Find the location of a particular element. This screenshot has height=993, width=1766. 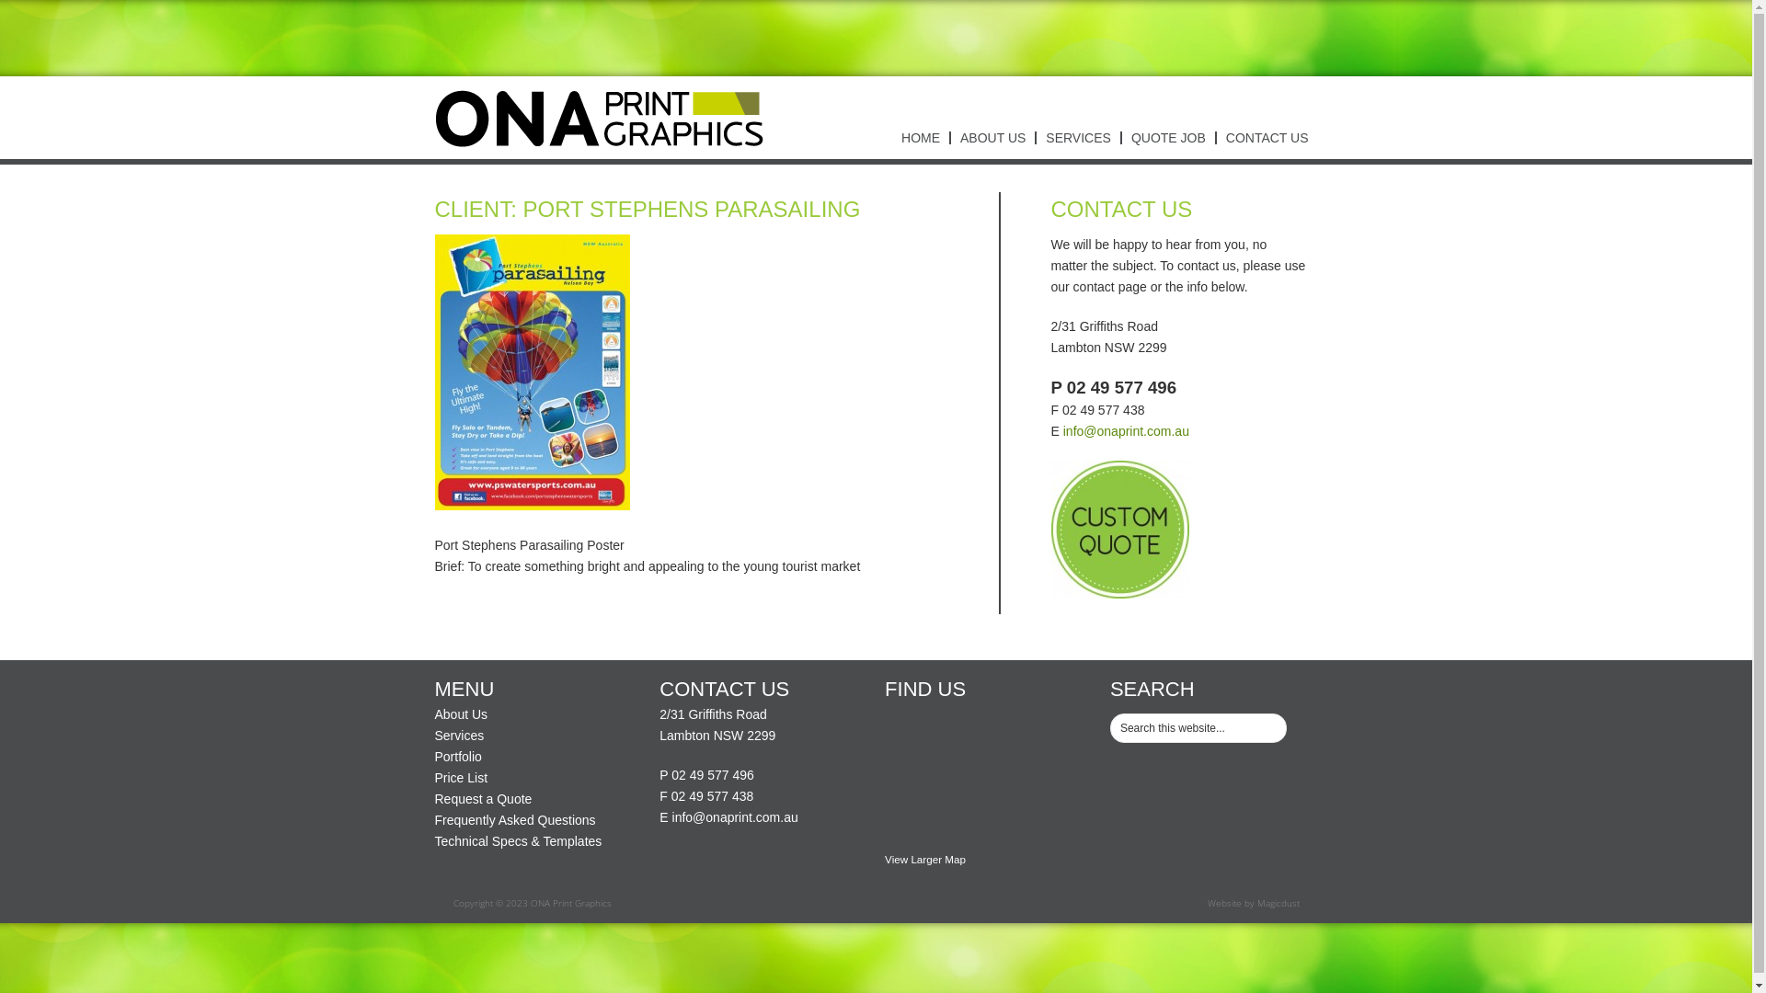

info@onaprint.com.au is located at coordinates (1126, 431).